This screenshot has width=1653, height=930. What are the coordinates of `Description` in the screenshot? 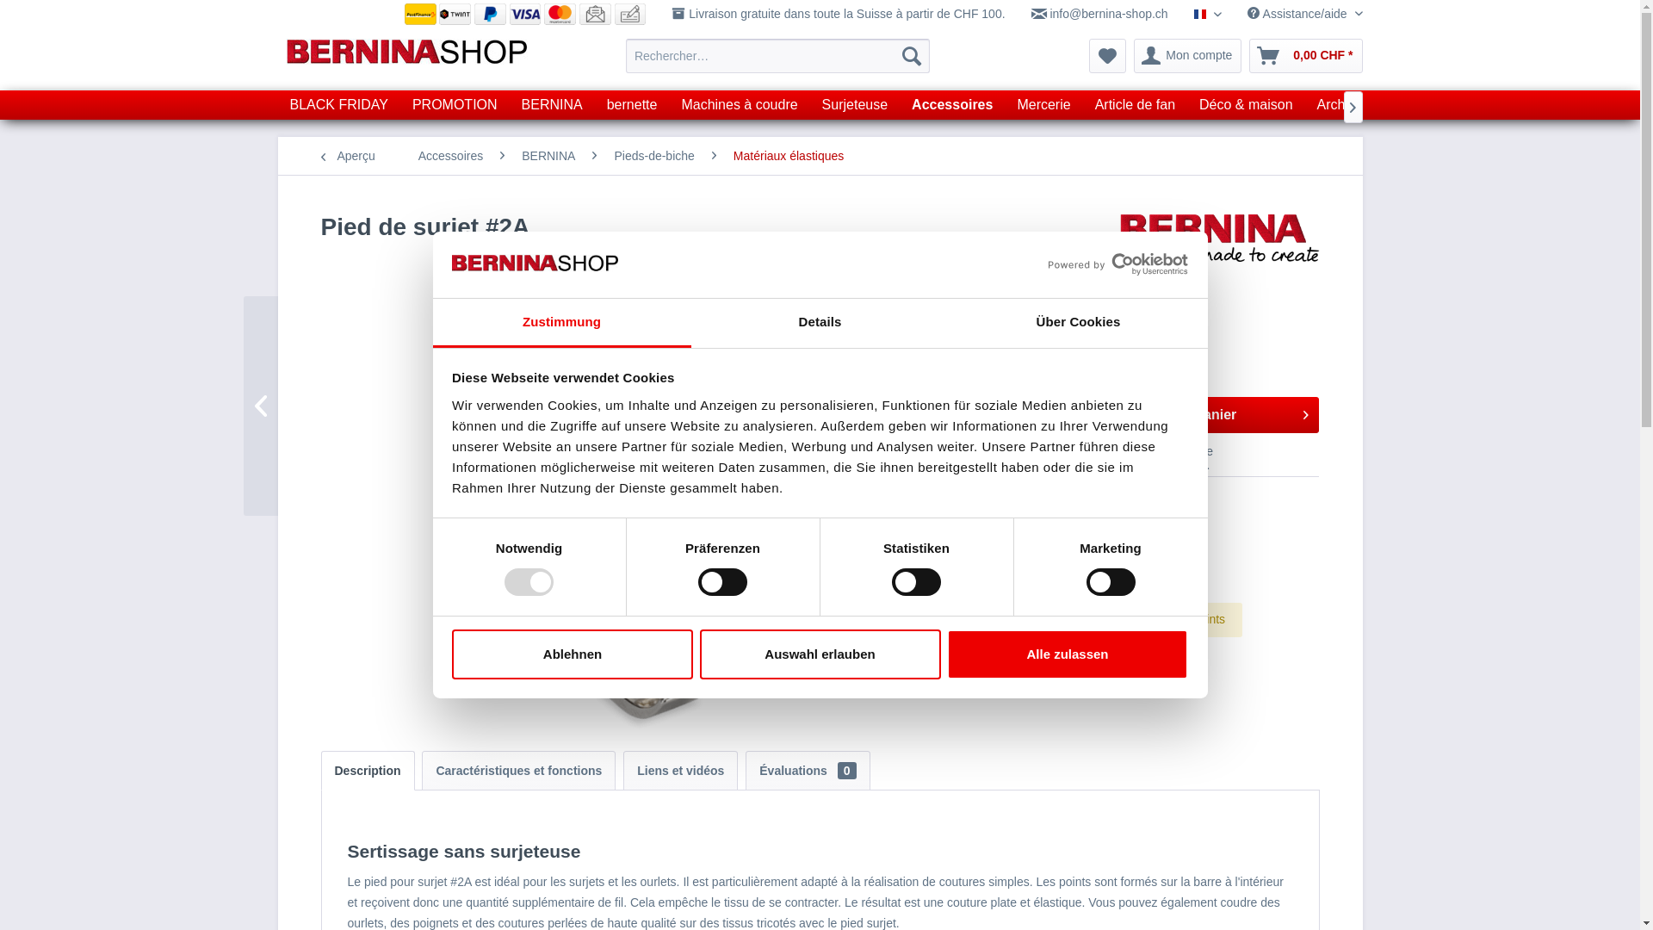 It's located at (367, 771).